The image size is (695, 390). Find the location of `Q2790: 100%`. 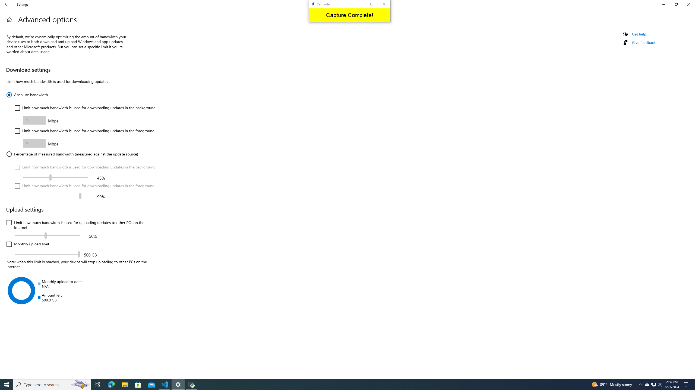

Q2790: 100% is located at coordinates (660, 385).